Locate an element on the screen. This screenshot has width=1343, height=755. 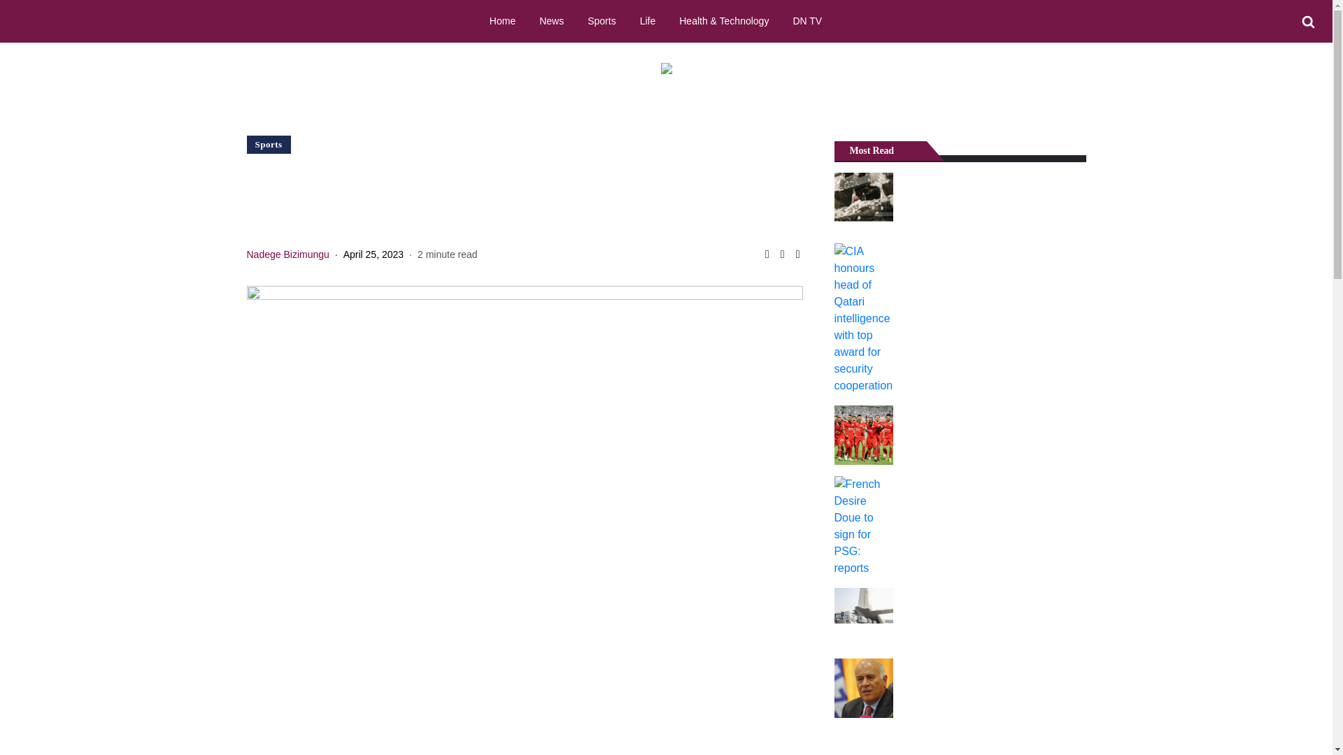
DN TV is located at coordinates (807, 20).